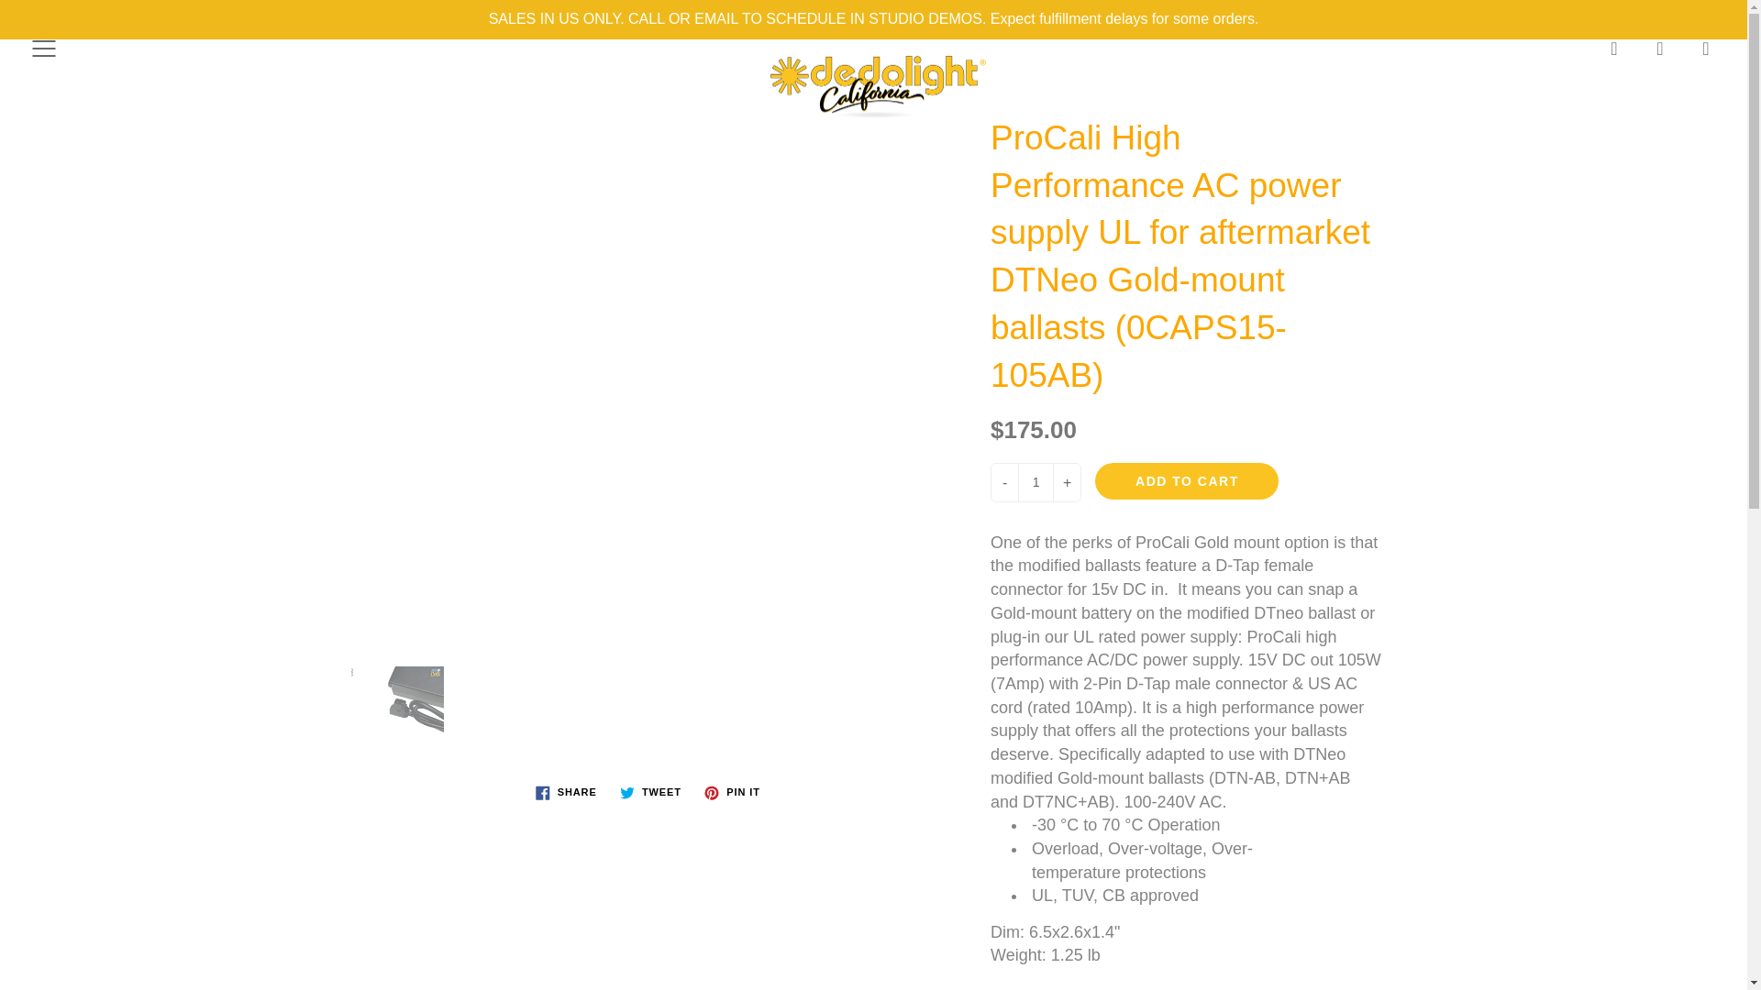 Image resolution: width=1761 pixels, height=990 pixels. I want to click on My account, so click(1660, 48).